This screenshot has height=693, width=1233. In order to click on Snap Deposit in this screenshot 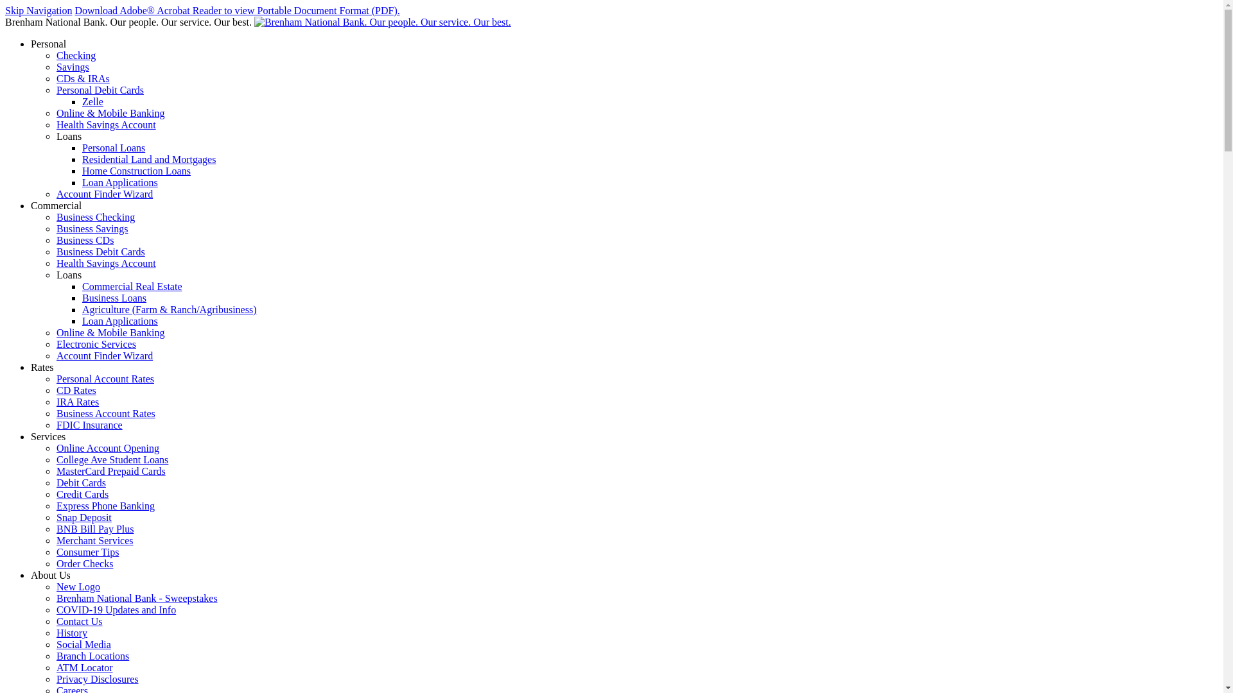, I will do `click(84, 517)`.